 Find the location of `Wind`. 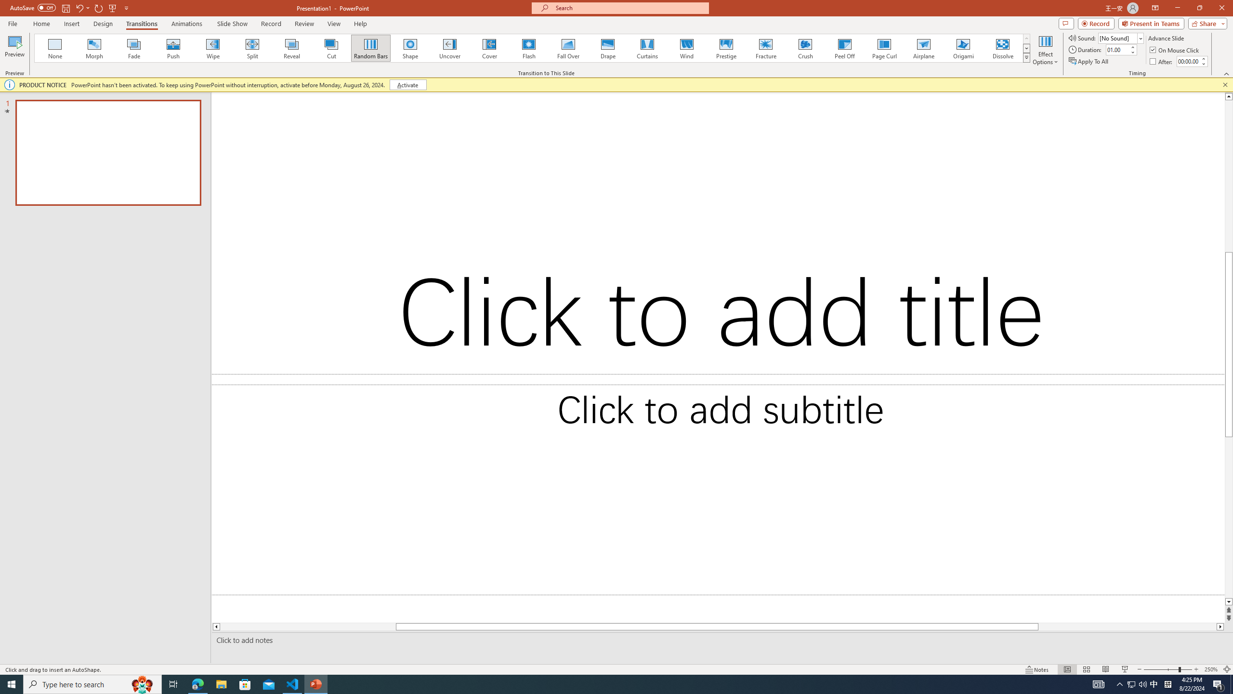

Wind is located at coordinates (686, 48).